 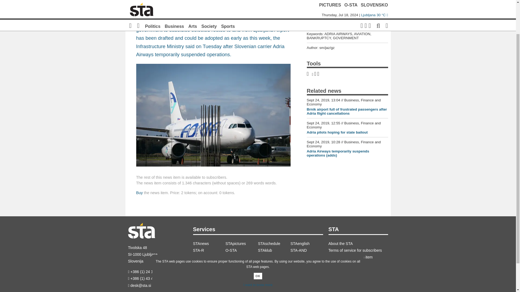 I want to click on STA-R, so click(x=209, y=250).